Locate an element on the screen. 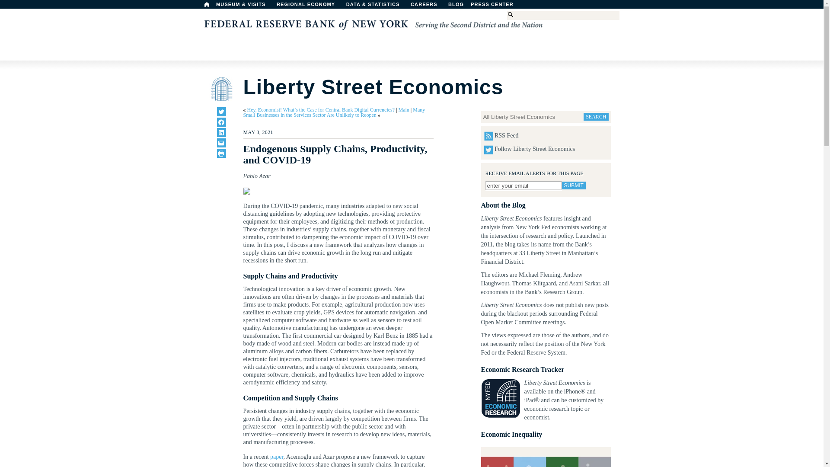 This screenshot has height=467, width=830. Click to share on Twitter is located at coordinates (221, 112).